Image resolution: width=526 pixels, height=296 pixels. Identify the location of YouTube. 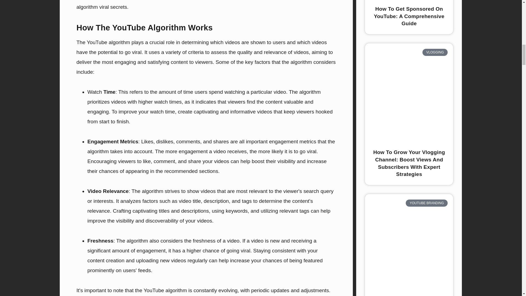
(97, 42).